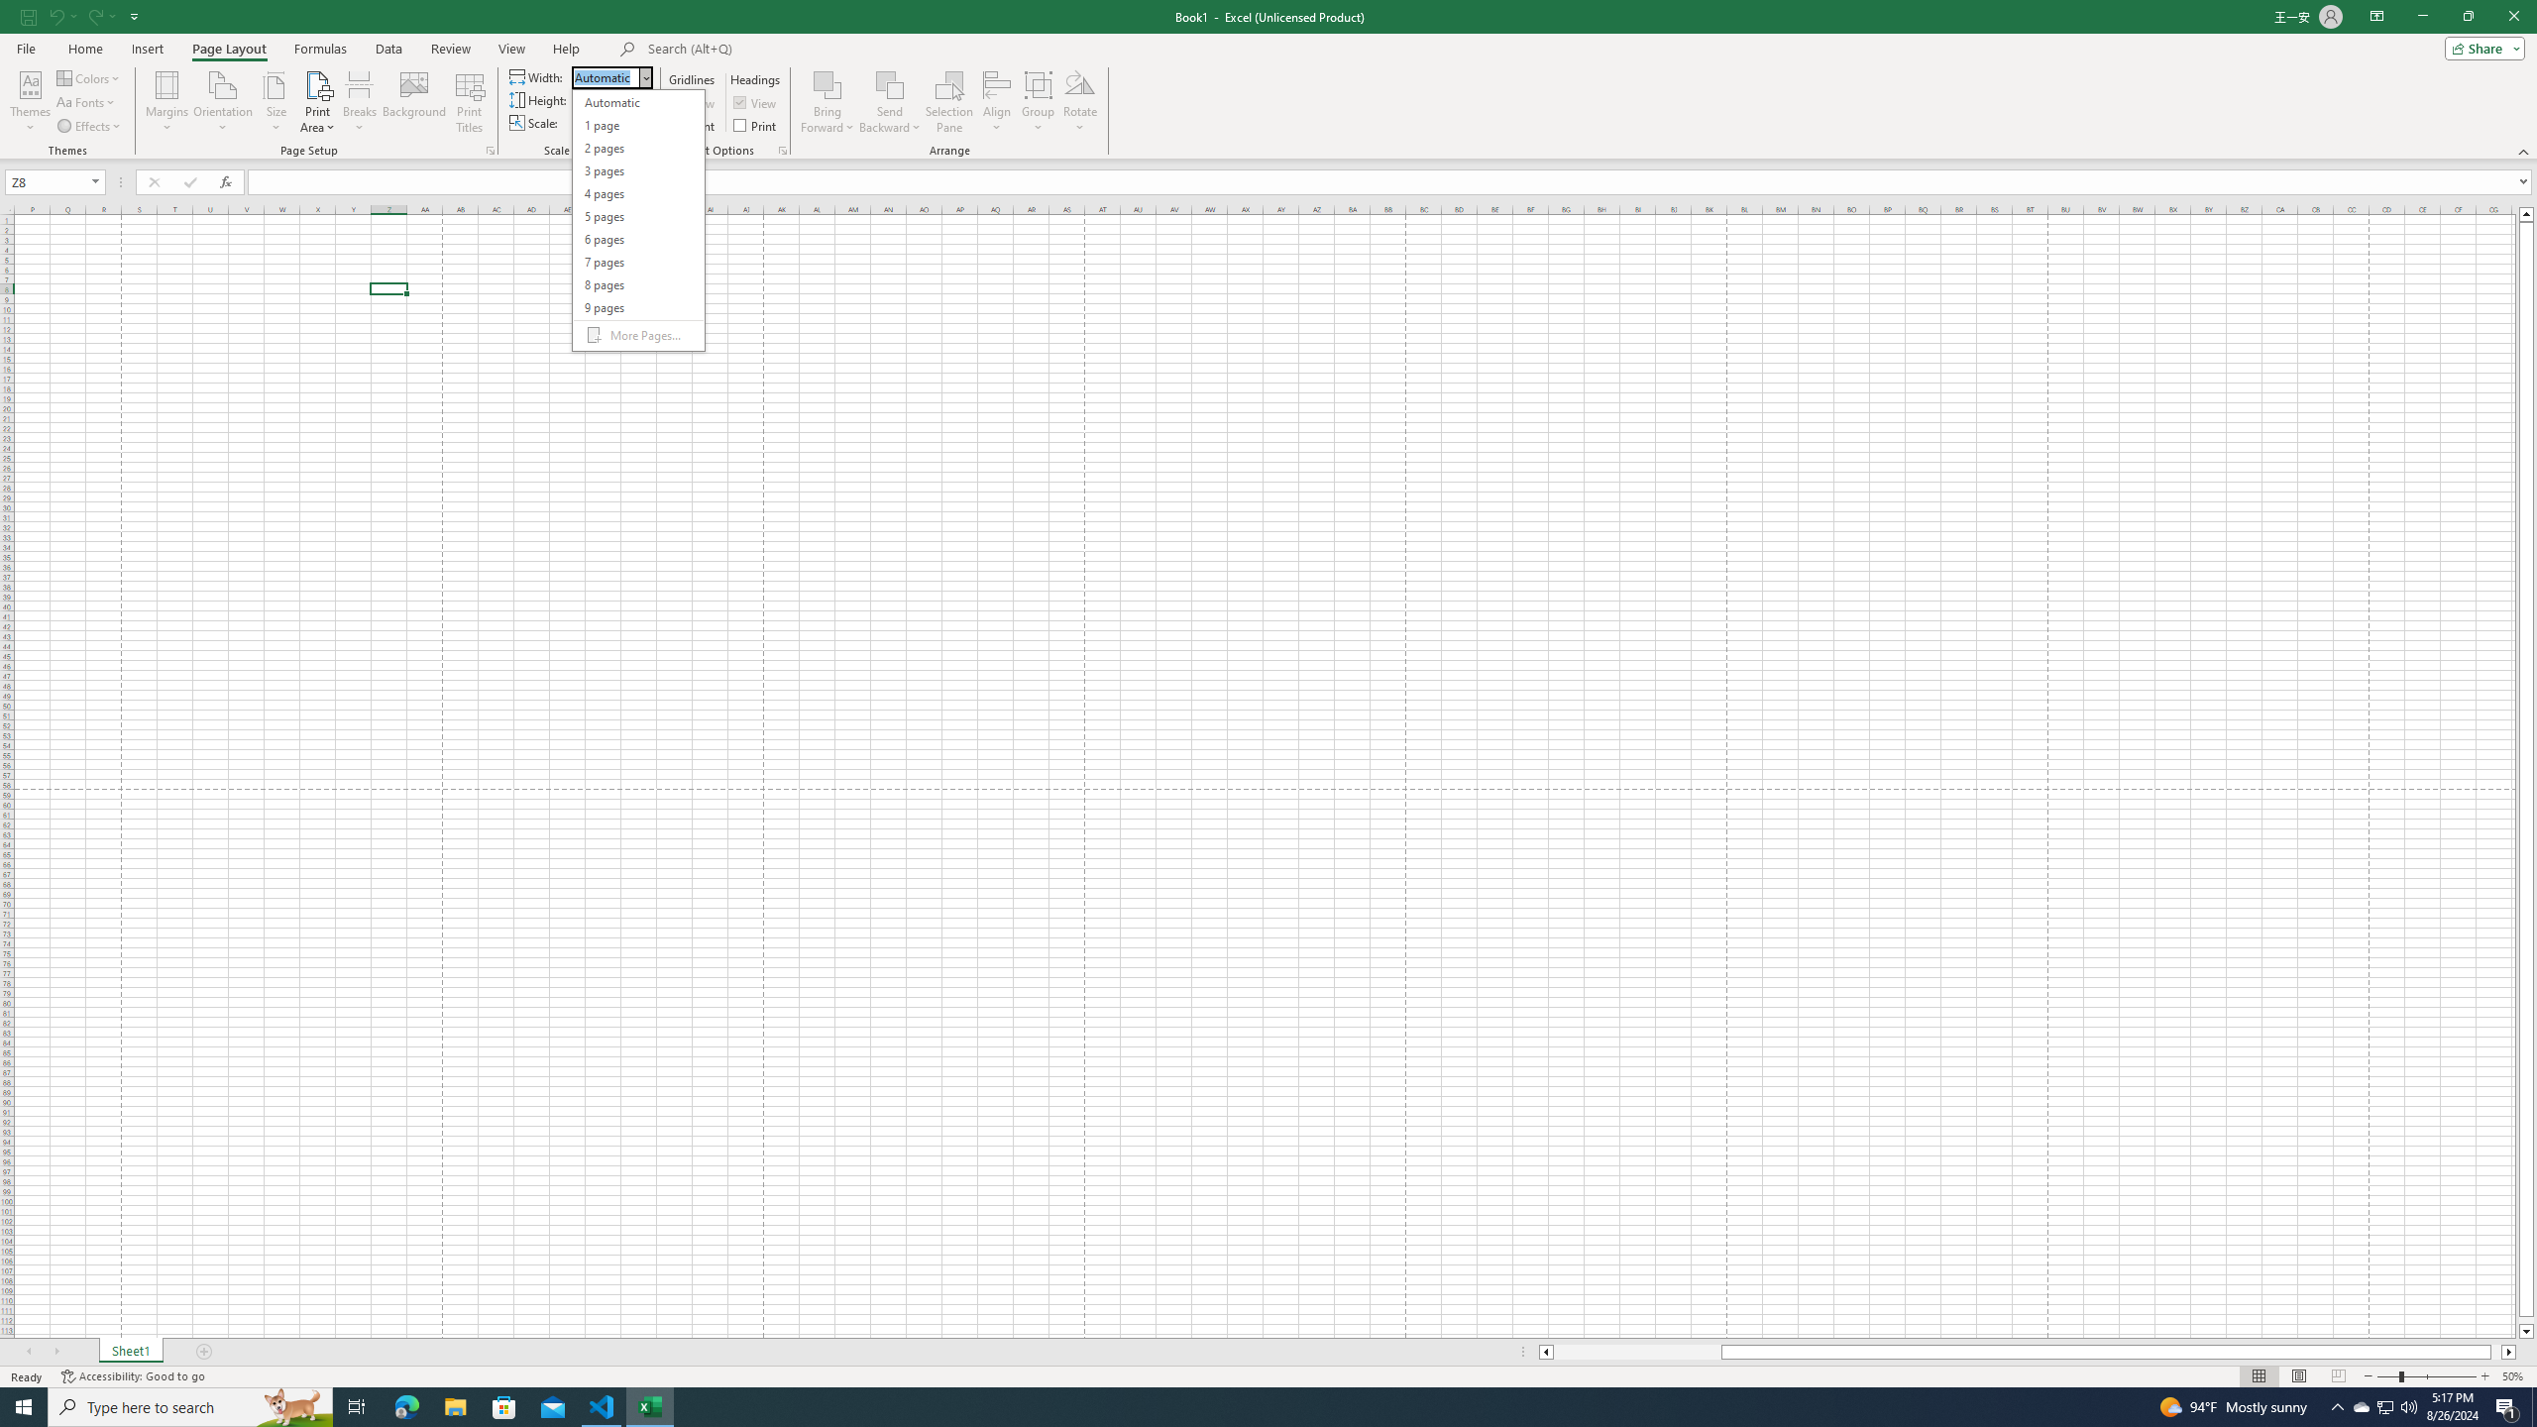 Image resolution: width=2537 pixels, height=1427 pixels. What do you see at coordinates (1080, 102) in the screenshot?
I see `Rotate` at bounding box center [1080, 102].